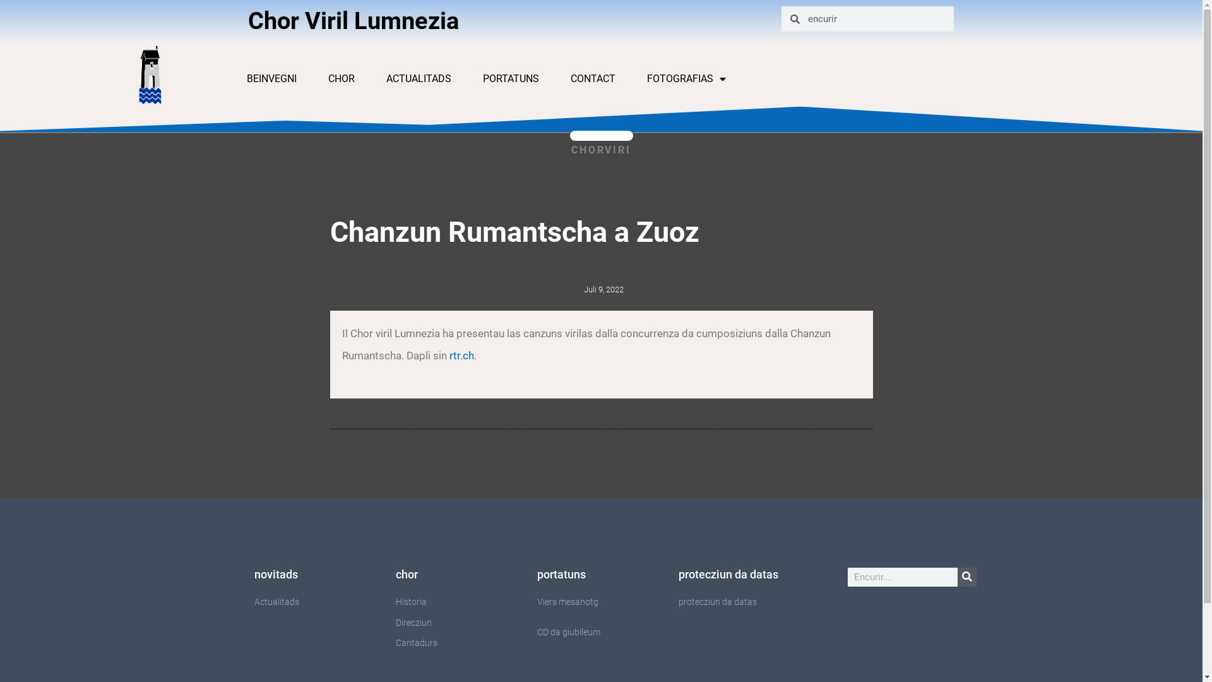 This screenshot has height=682, width=1212. What do you see at coordinates (593, 79) in the screenshot?
I see `CONTACT` at bounding box center [593, 79].